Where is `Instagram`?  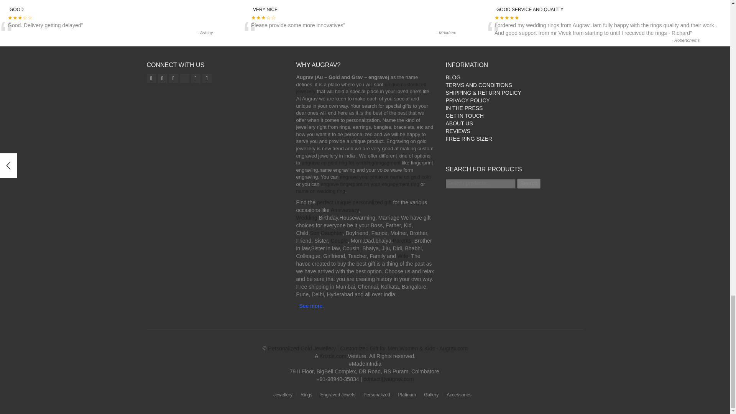 Instagram is located at coordinates (151, 79).